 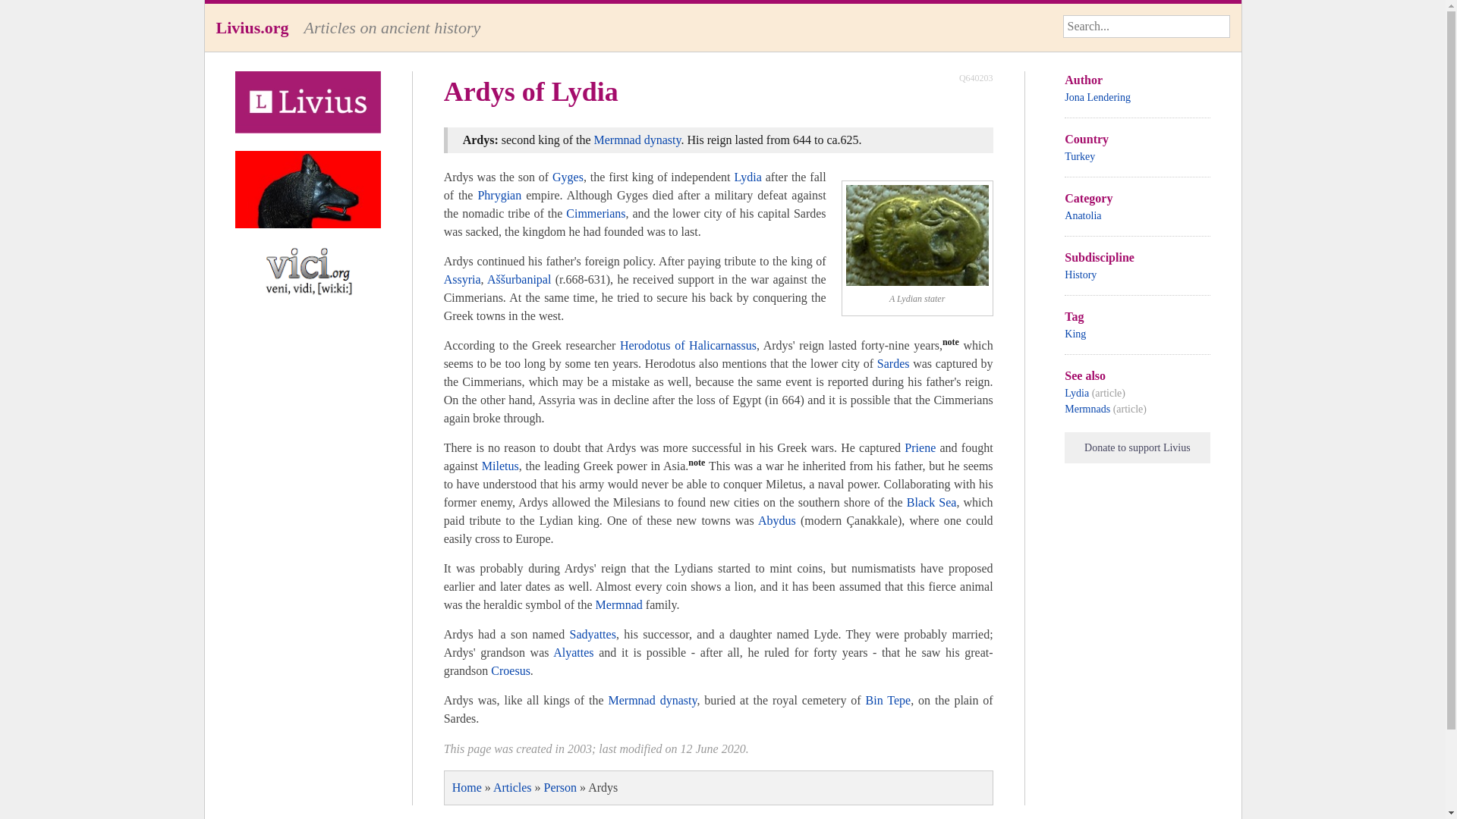 I want to click on Assyria, so click(x=462, y=279).